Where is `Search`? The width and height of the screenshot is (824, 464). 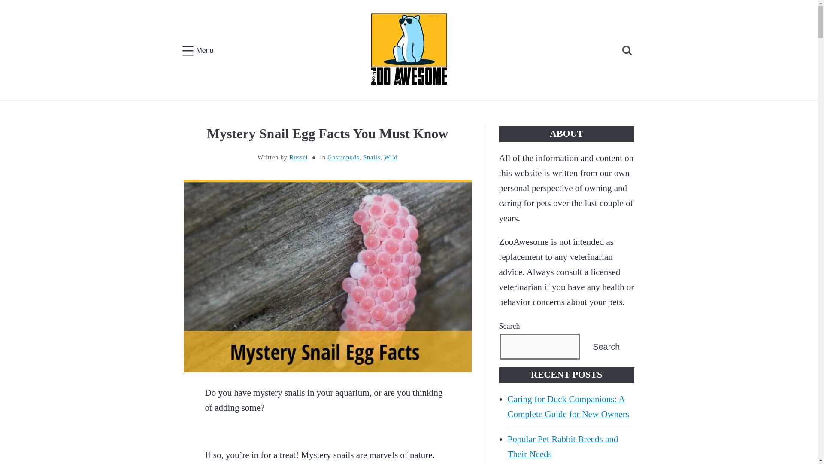
Search is located at coordinates (606, 346).